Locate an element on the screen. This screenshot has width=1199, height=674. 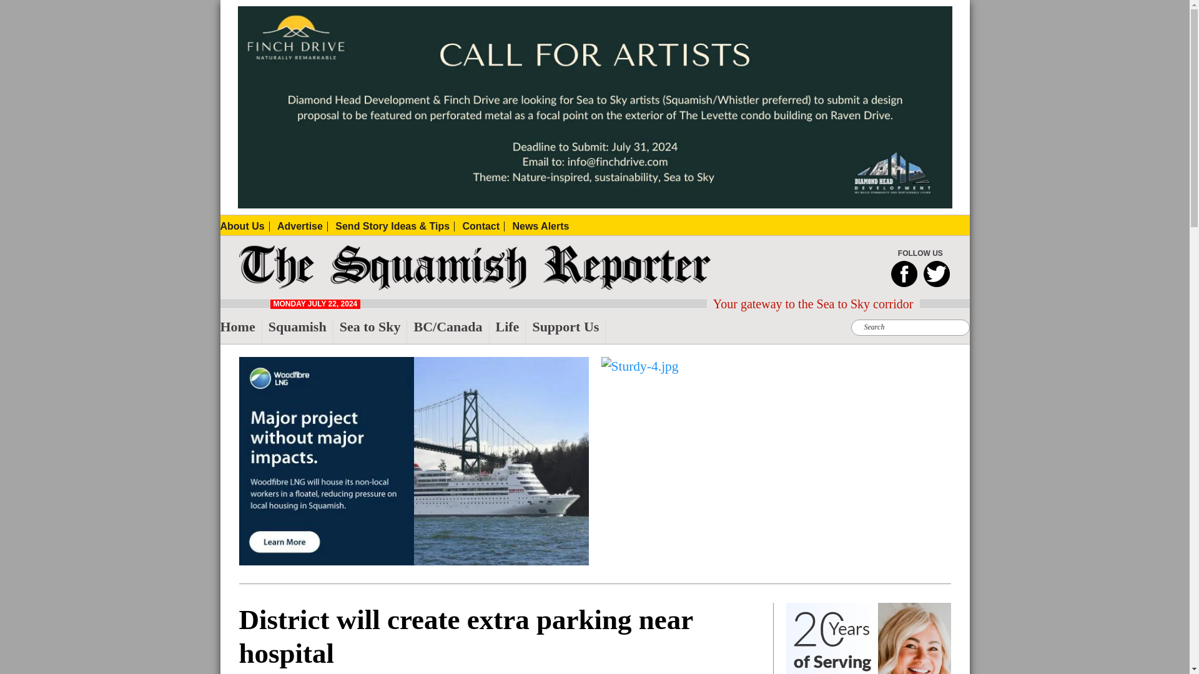
Contact is located at coordinates (483, 227).